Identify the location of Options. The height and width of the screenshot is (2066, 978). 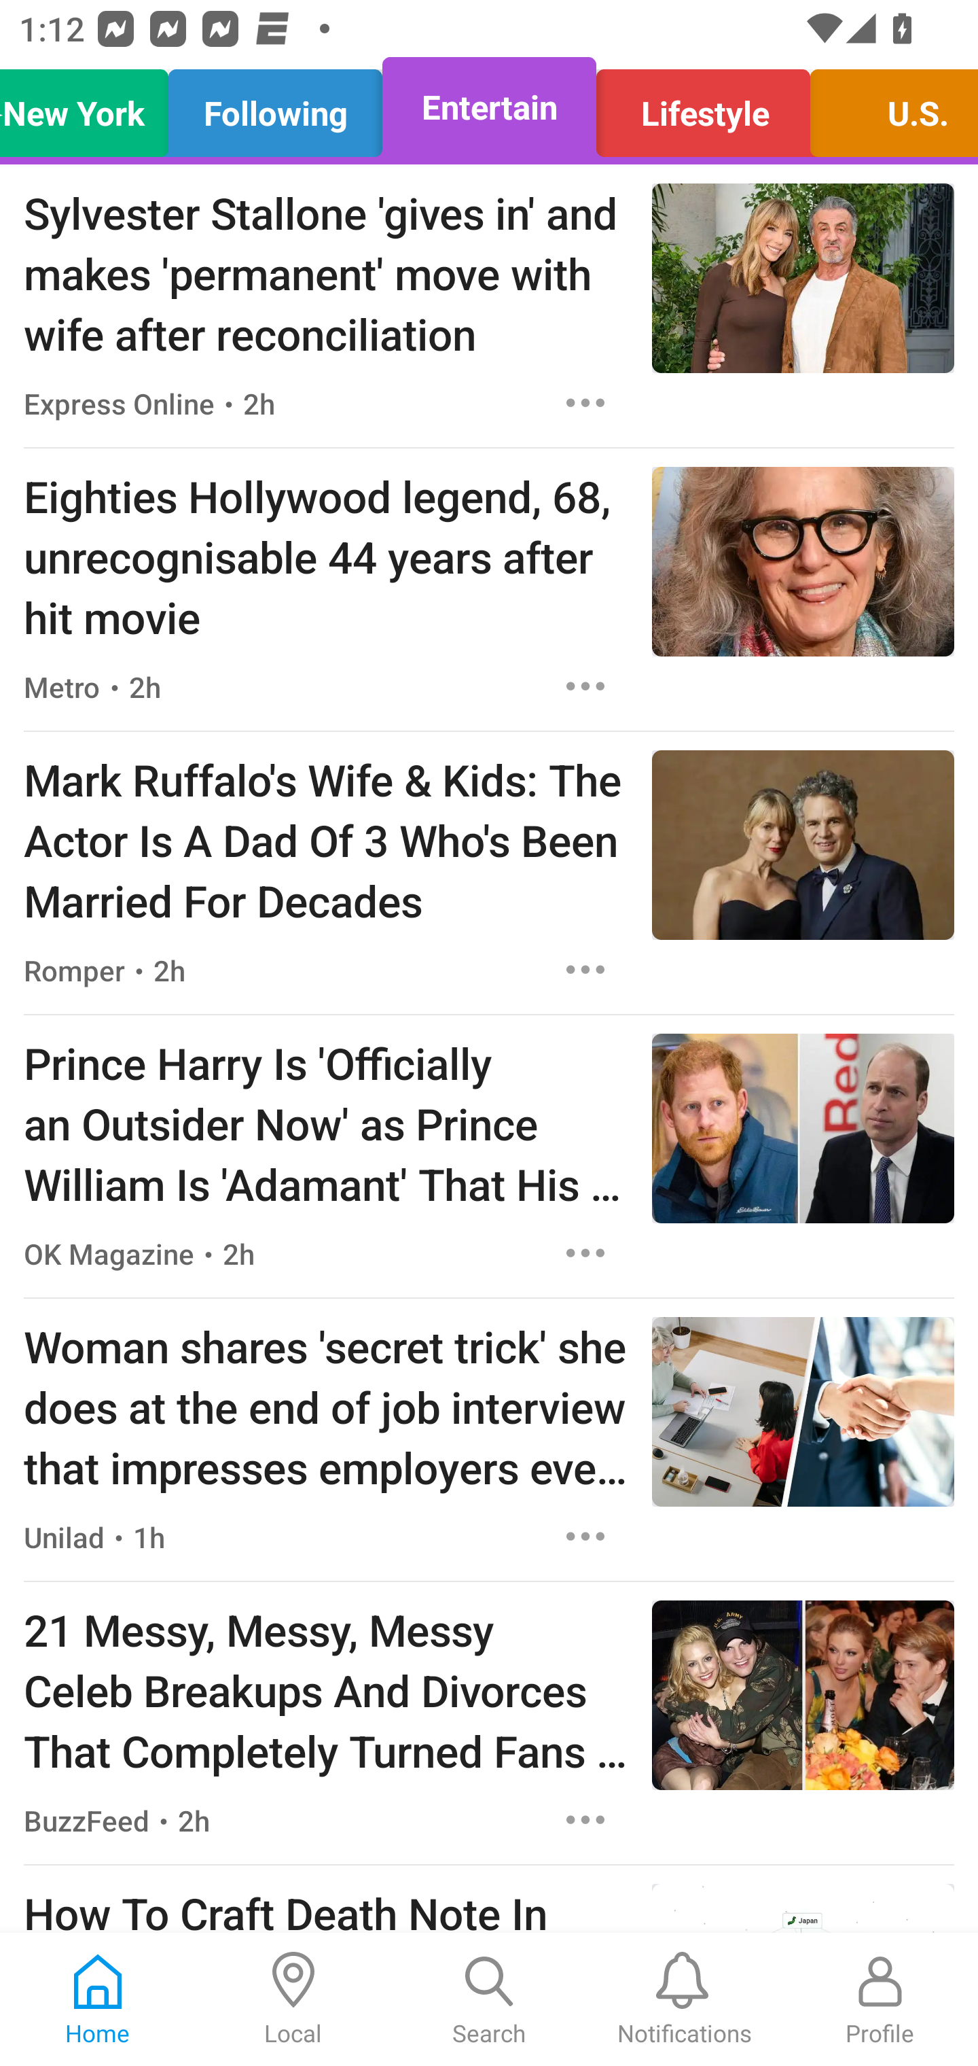
(585, 1253).